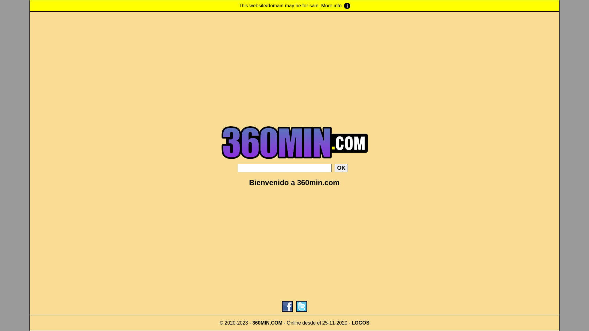  Describe the element at coordinates (360, 323) in the screenshot. I see `LOGOS` at that location.